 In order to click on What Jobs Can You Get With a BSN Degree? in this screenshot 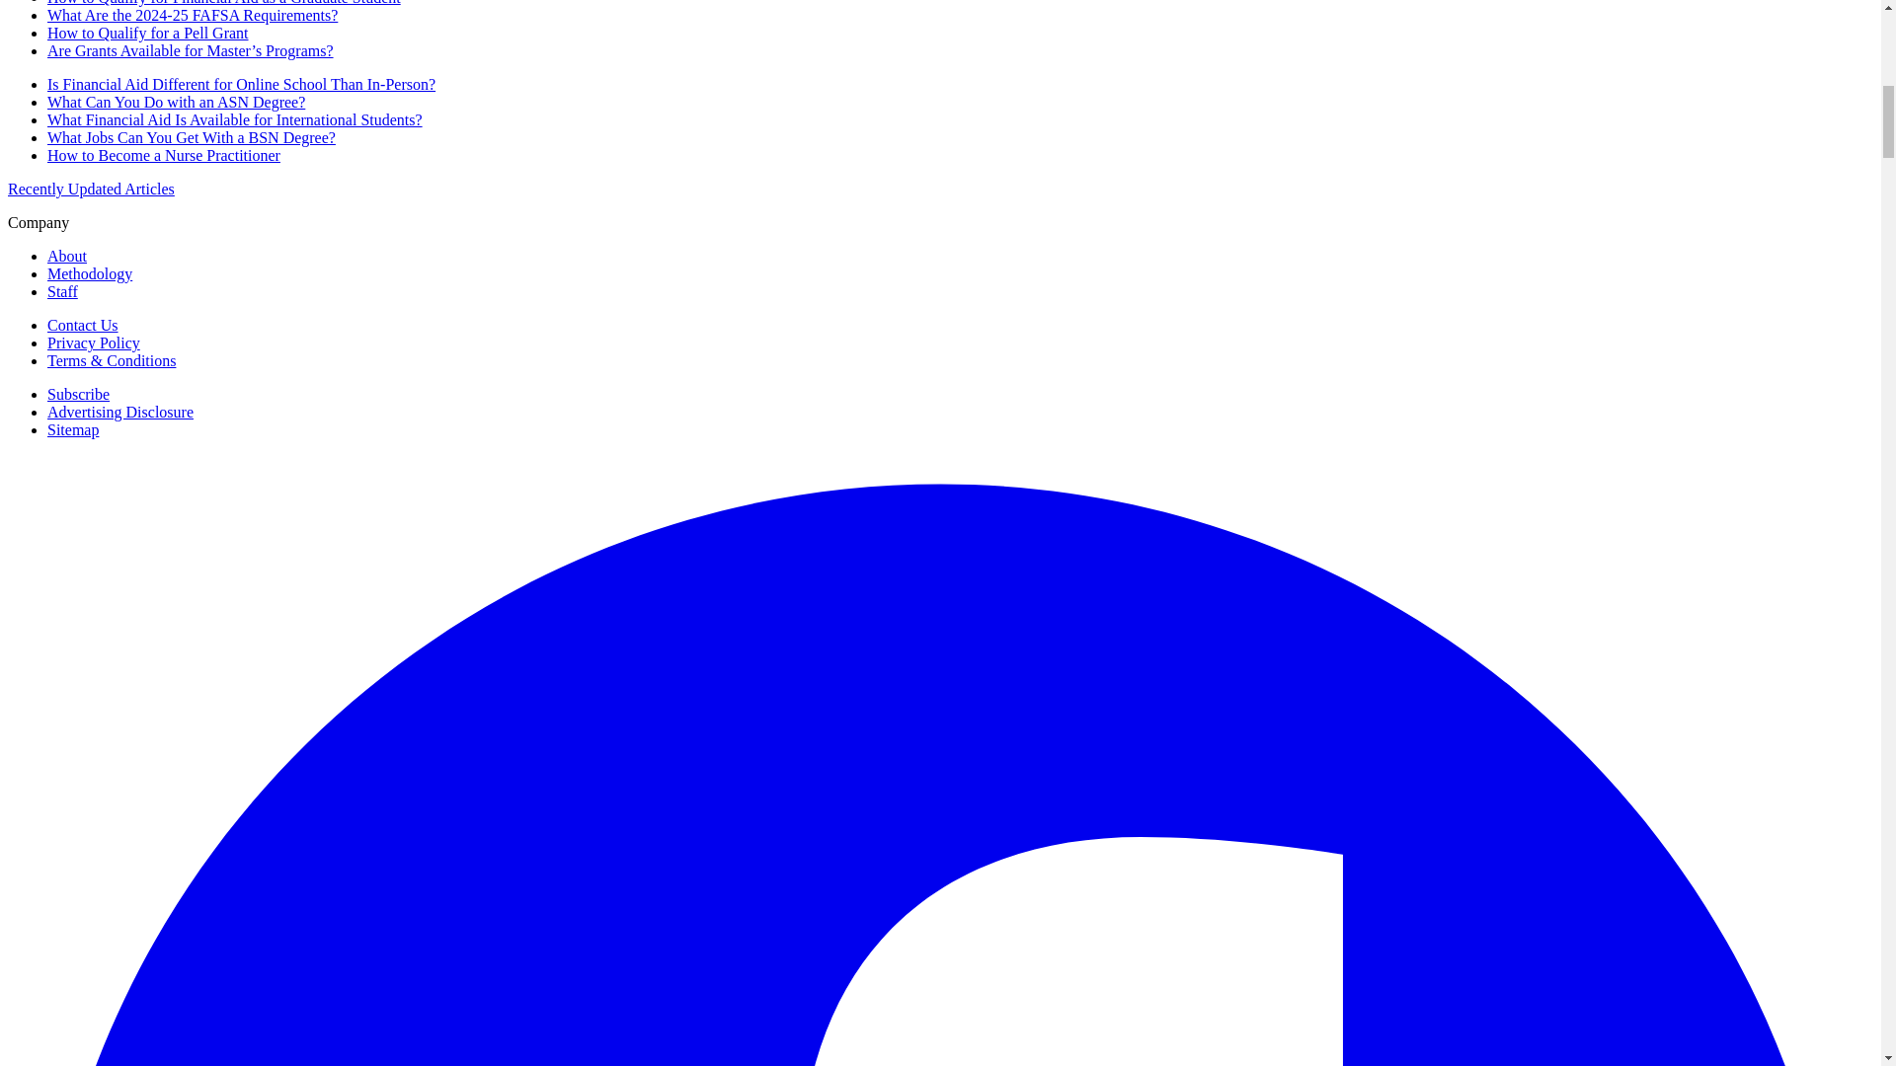, I will do `click(192, 136)`.